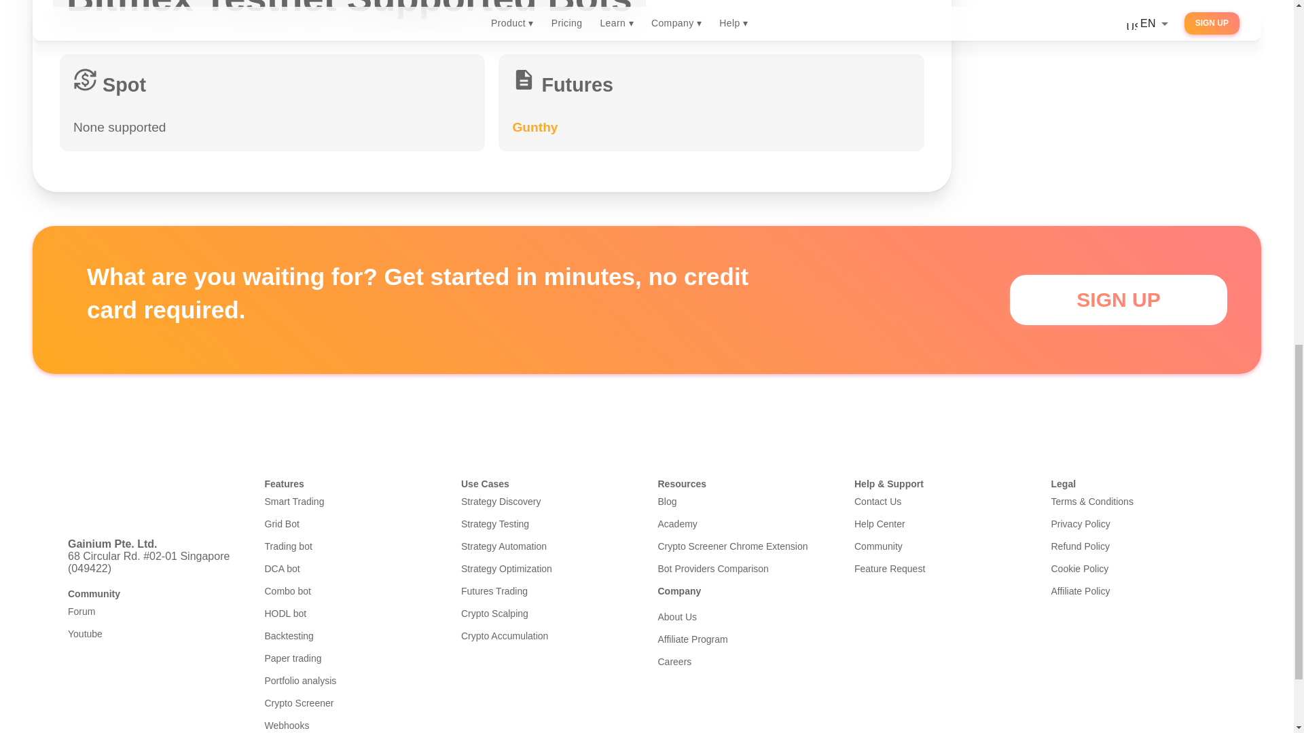 The height and width of the screenshot is (733, 1304). What do you see at coordinates (549, 502) in the screenshot?
I see `Strategy Discovery` at bounding box center [549, 502].